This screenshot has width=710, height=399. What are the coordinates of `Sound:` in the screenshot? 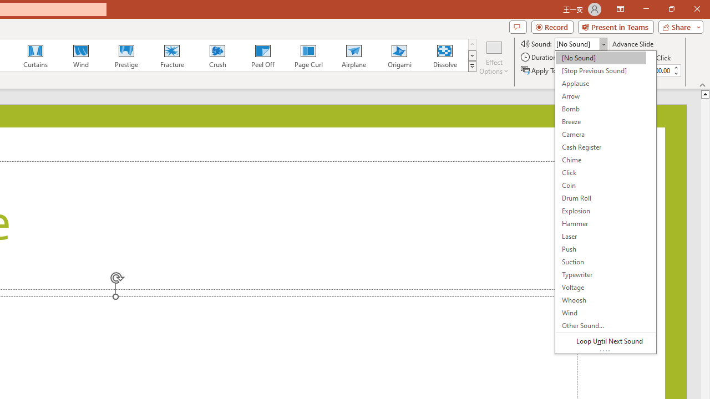 It's located at (606, 202).